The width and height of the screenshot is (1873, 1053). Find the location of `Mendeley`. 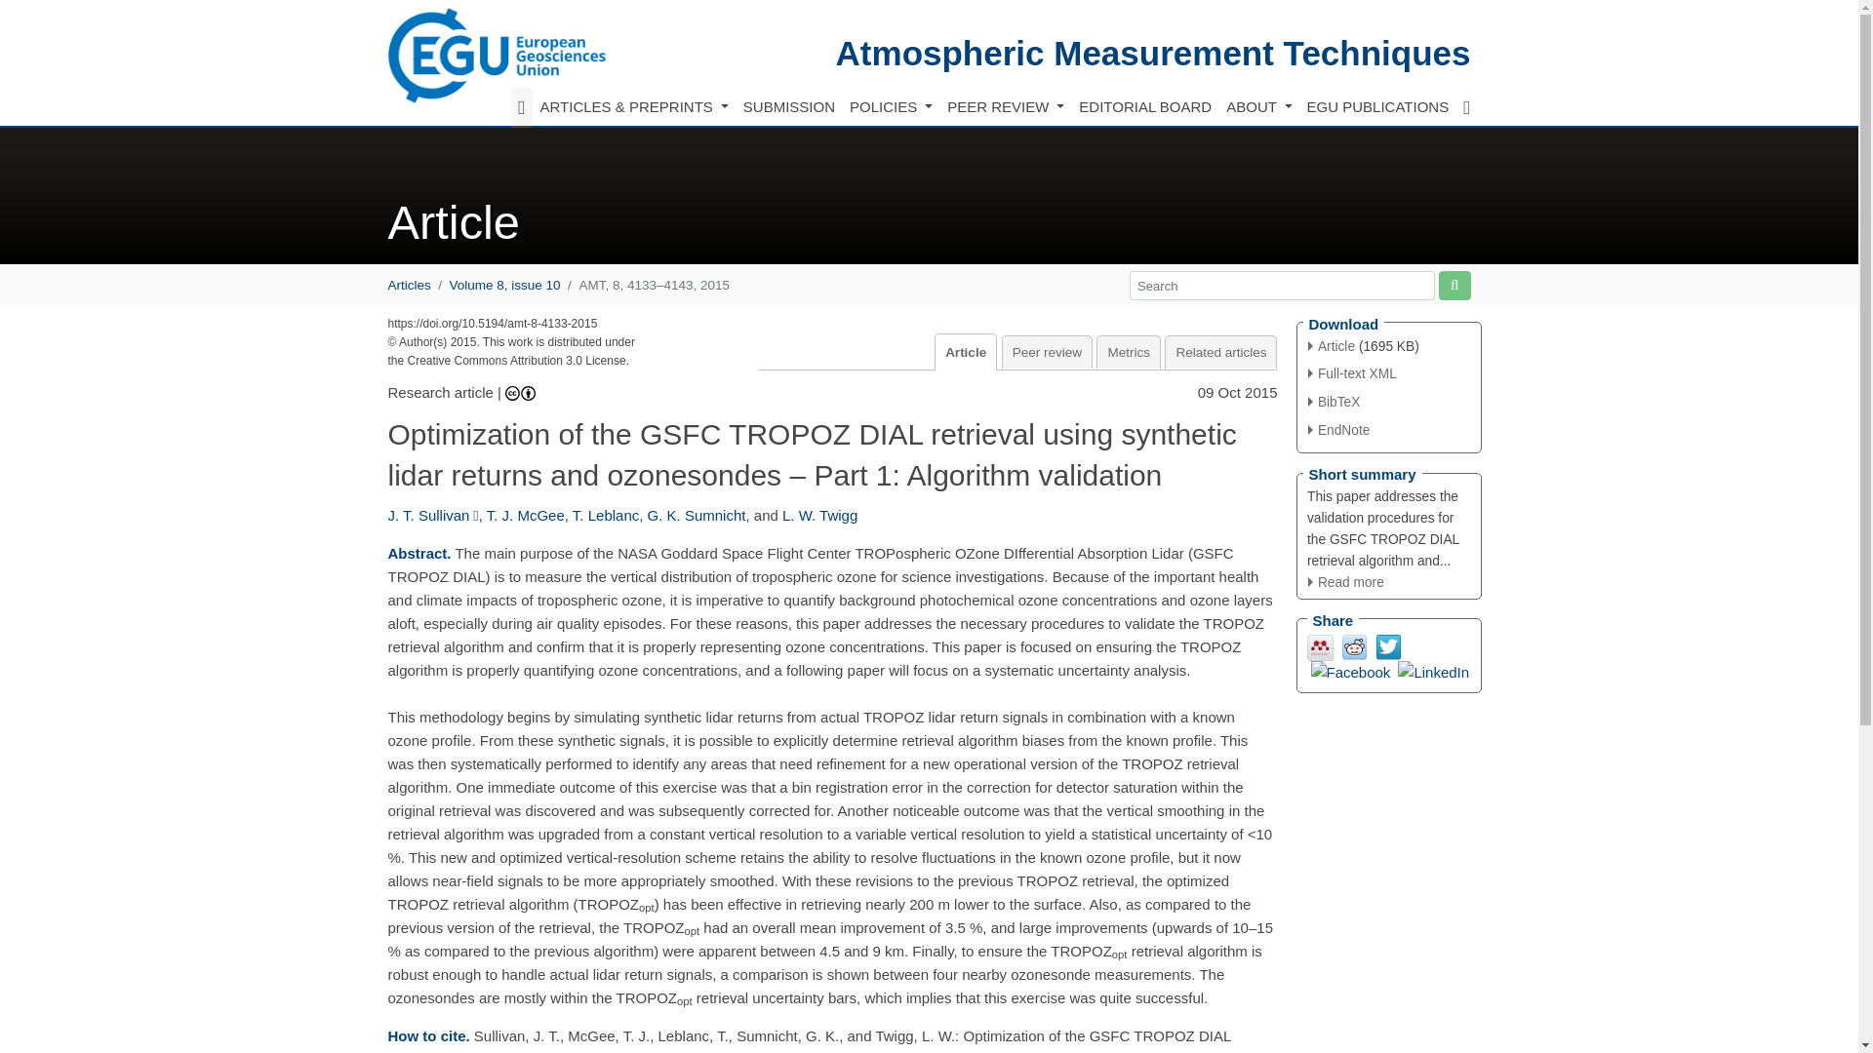

Mendeley is located at coordinates (1321, 645).